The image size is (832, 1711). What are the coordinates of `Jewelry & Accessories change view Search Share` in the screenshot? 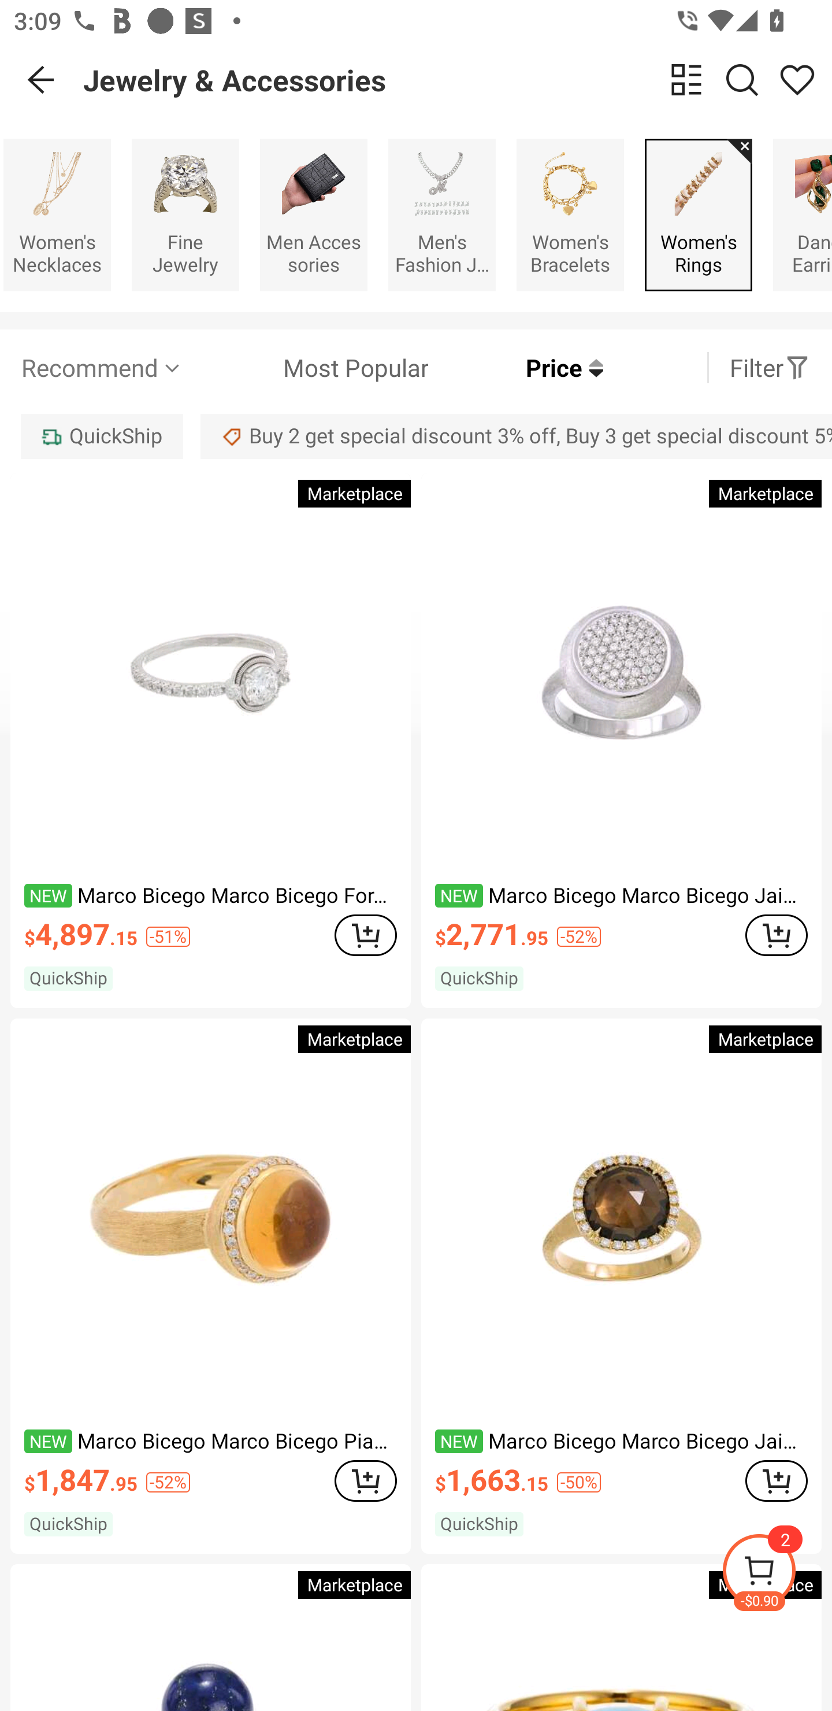 It's located at (458, 80).